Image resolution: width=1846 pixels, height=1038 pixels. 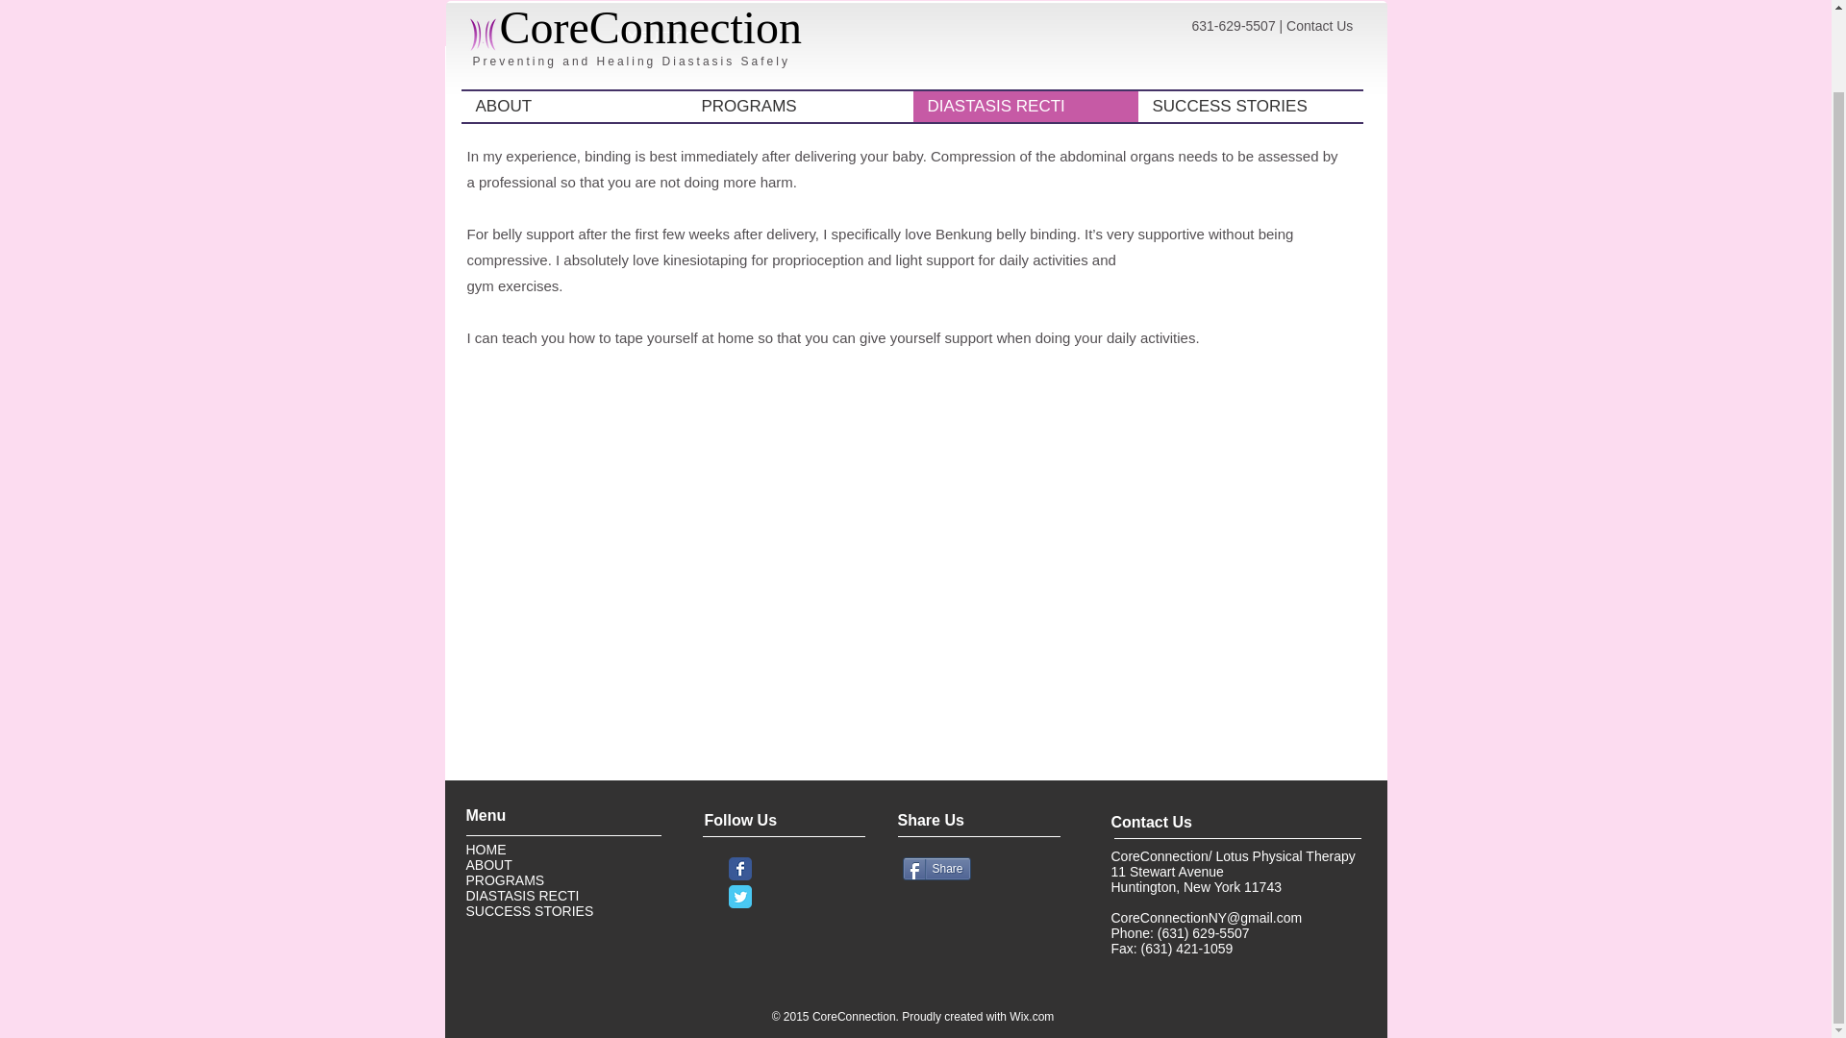 What do you see at coordinates (487, 865) in the screenshot?
I see `ABOUT` at bounding box center [487, 865].